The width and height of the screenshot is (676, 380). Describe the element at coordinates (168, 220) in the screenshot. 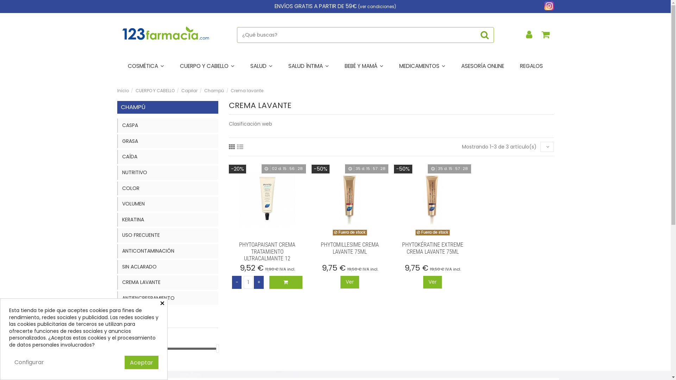

I see `KERATINA` at that location.